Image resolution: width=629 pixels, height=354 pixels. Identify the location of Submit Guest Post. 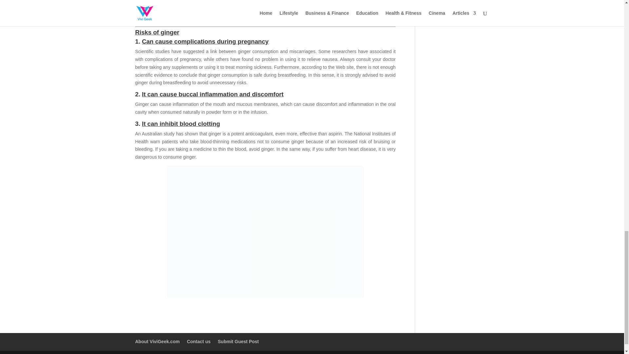
(238, 341).